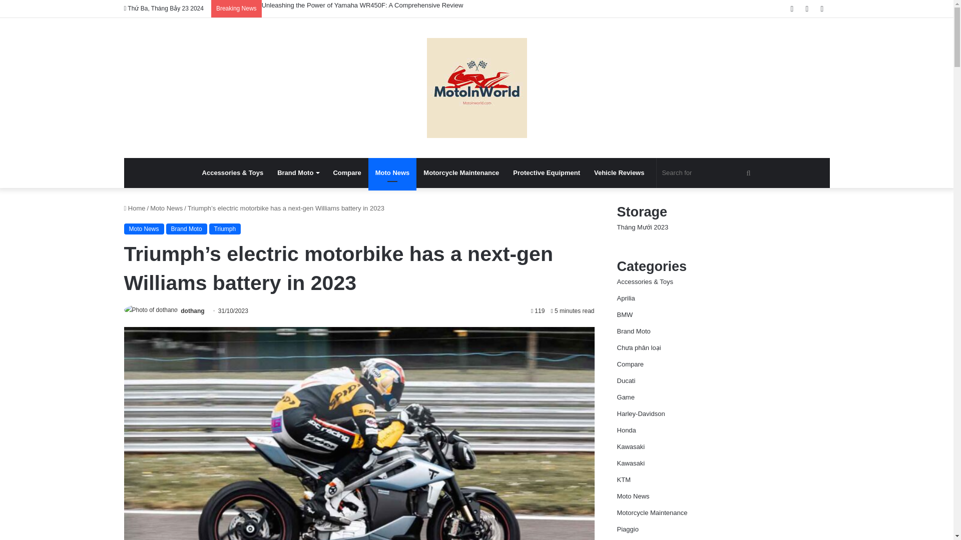  I want to click on Motorcycle Maintenance, so click(461, 173).